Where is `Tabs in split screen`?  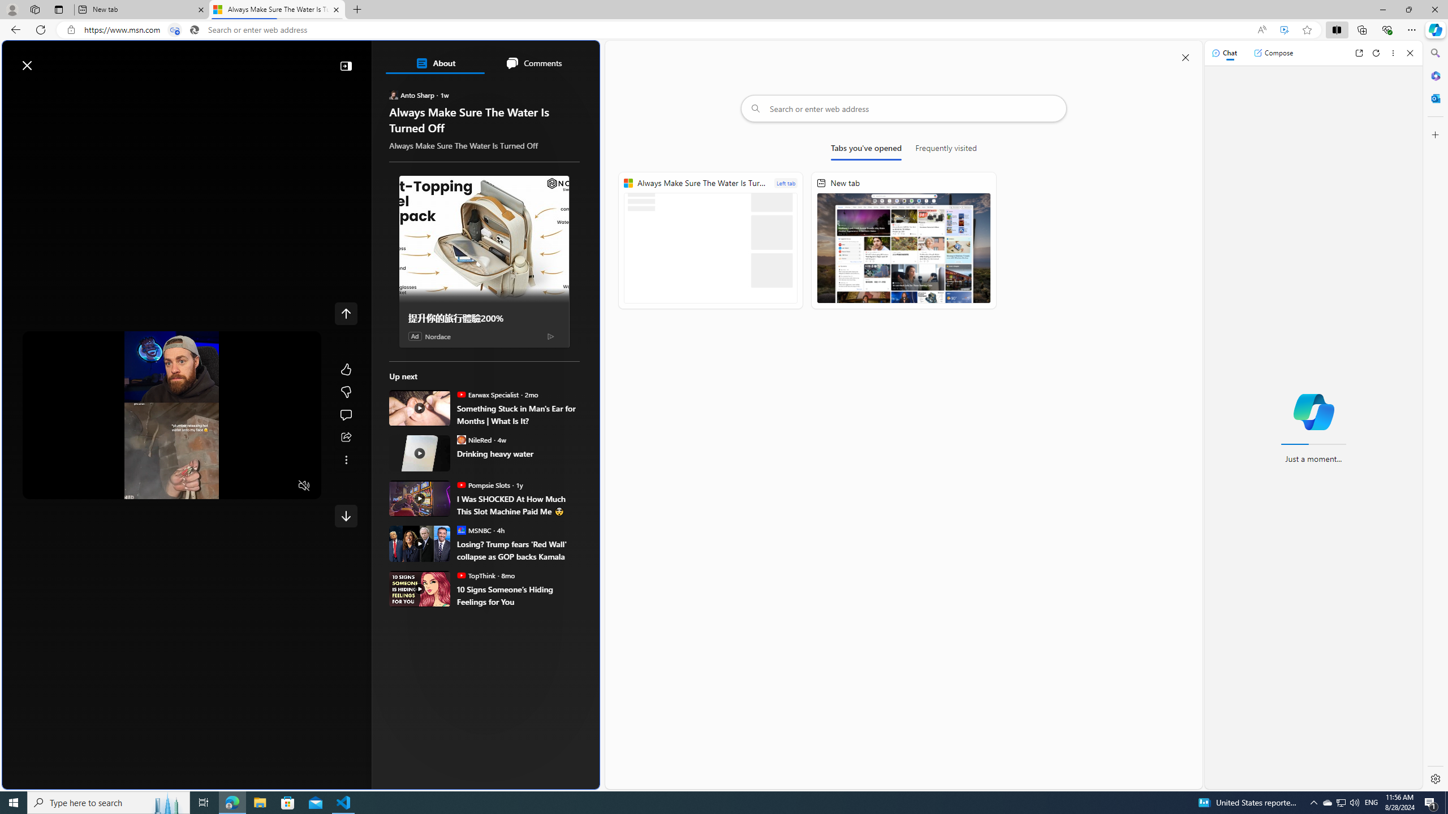
Tabs in split screen is located at coordinates (175, 30).